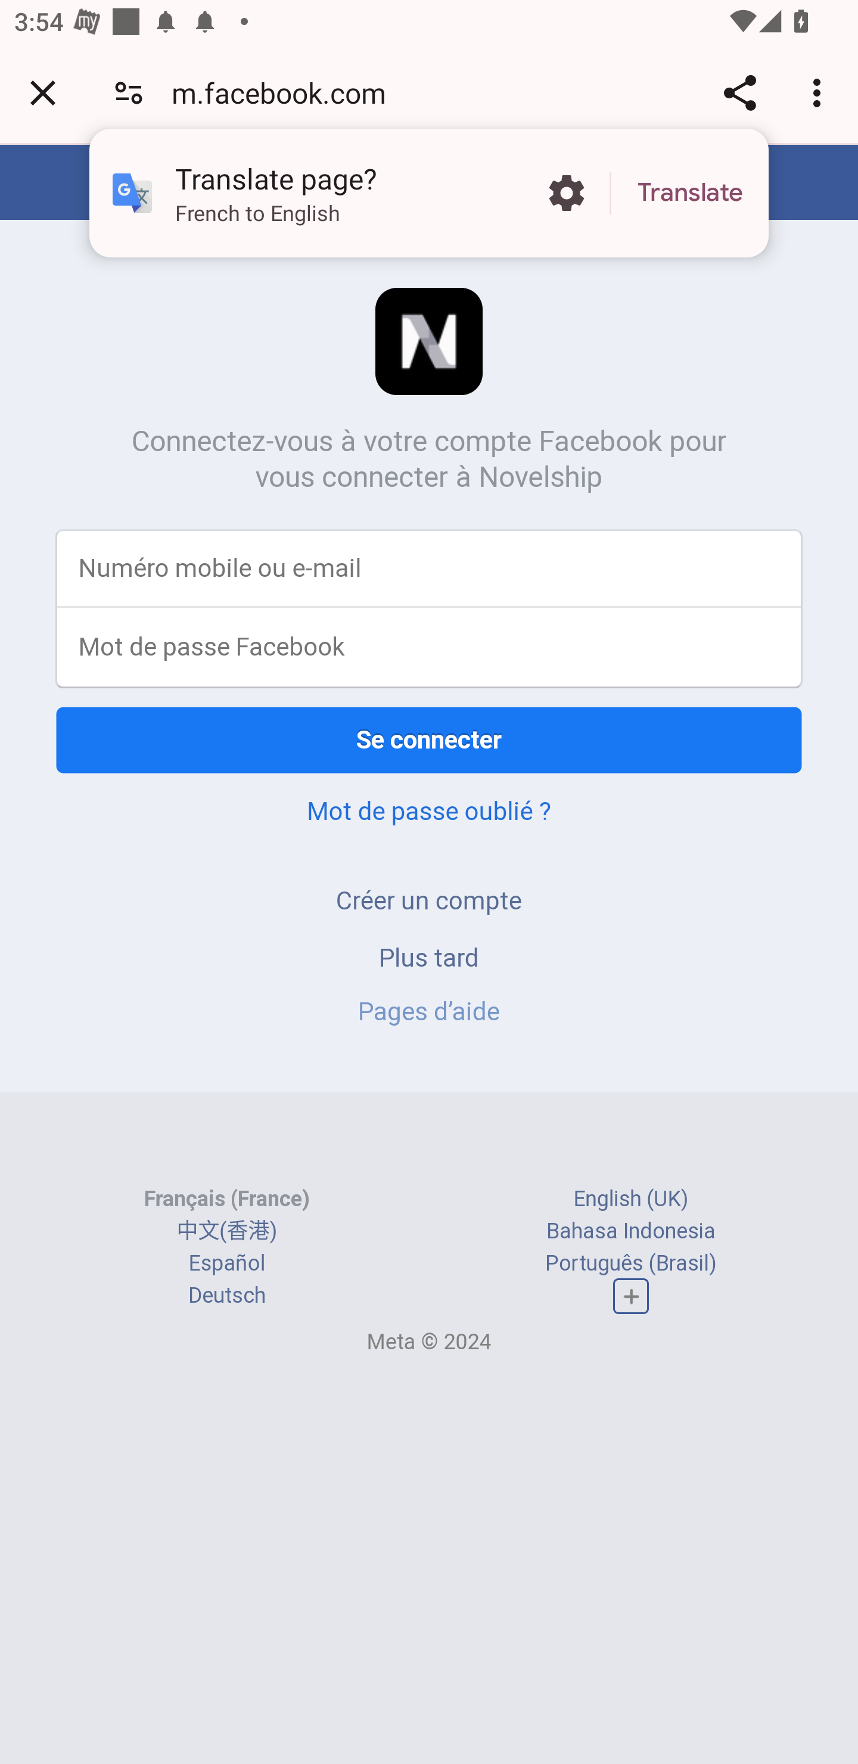  I want to click on Plus tard, so click(429, 956).